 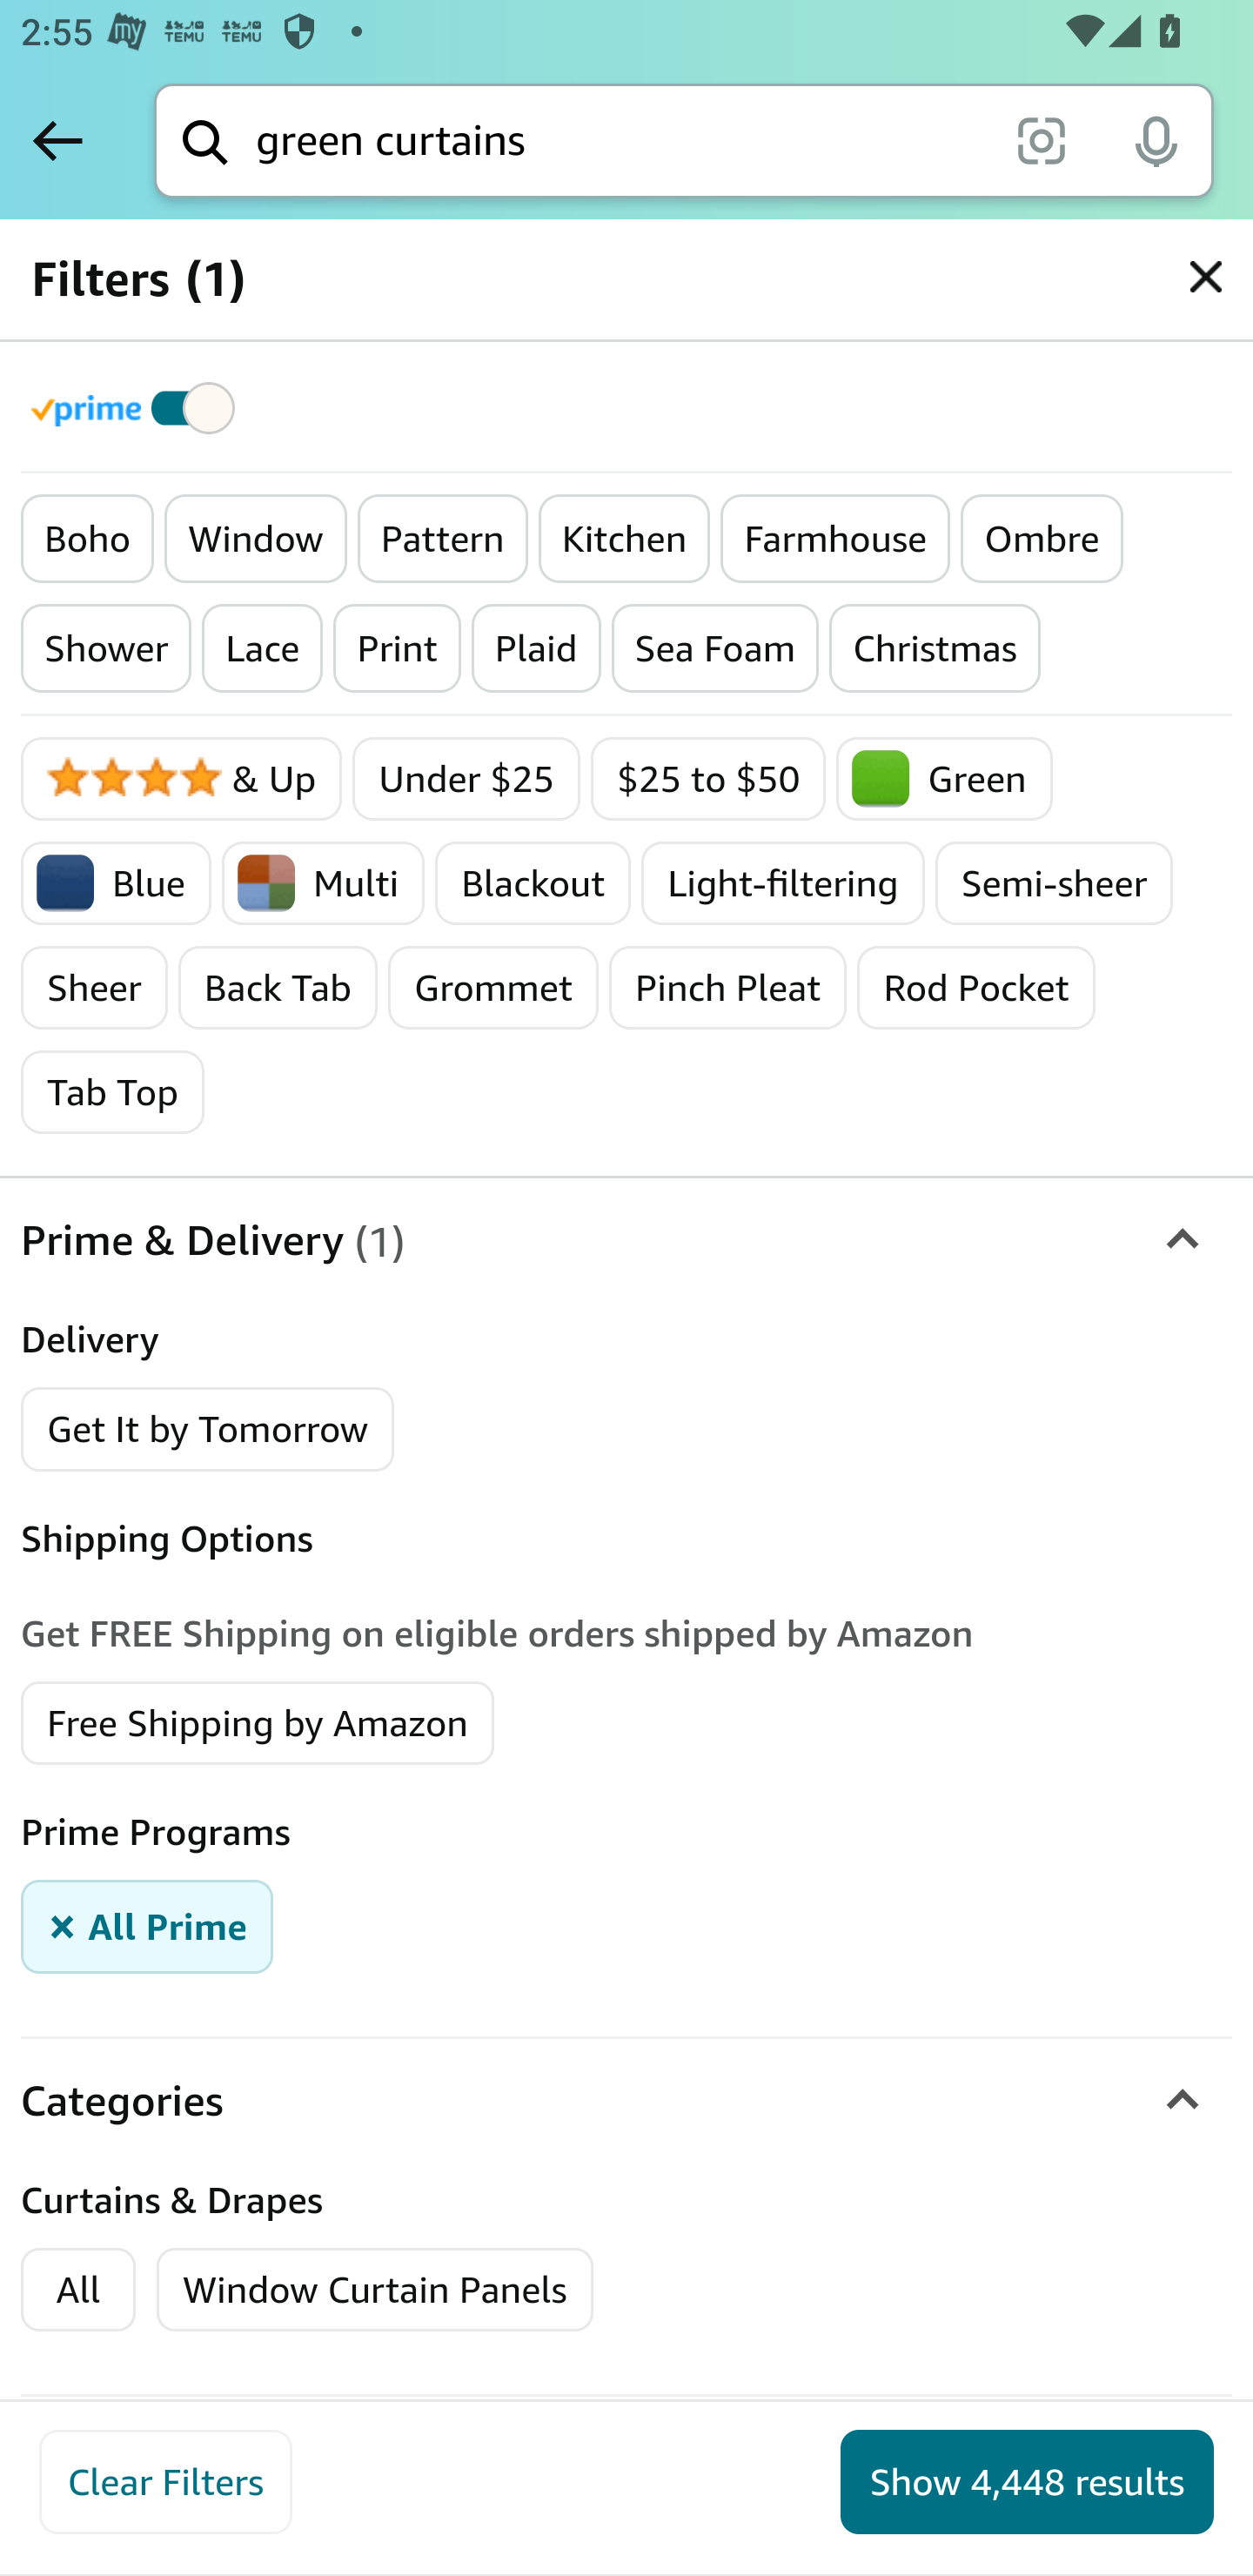 I want to click on Christmas, so click(x=934, y=649).